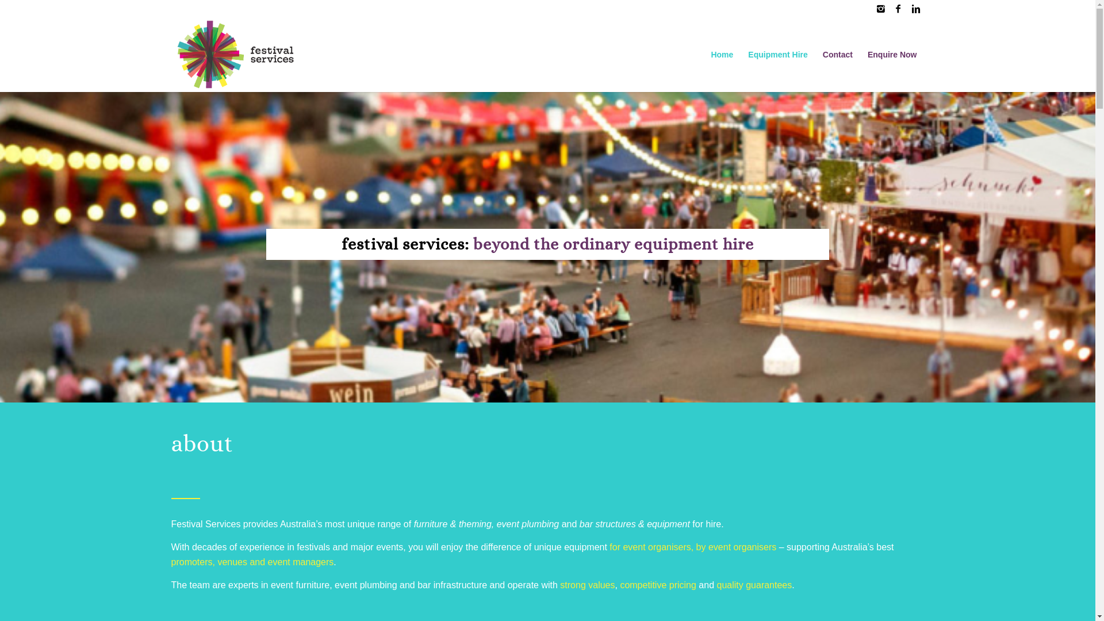  Describe the element at coordinates (898, 9) in the screenshot. I see `Facebook` at that location.